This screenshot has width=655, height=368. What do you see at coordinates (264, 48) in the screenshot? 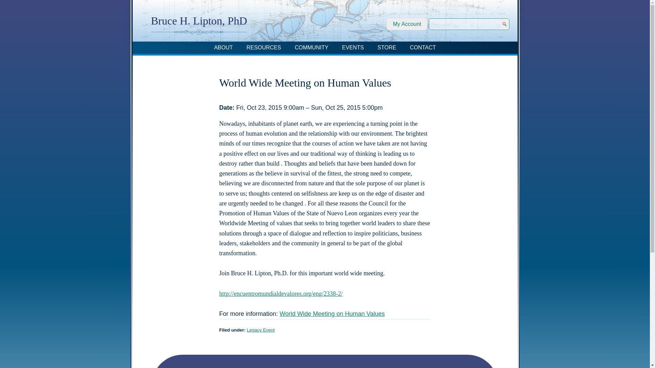
I see `RESOURCES` at bounding box center [264, 48].